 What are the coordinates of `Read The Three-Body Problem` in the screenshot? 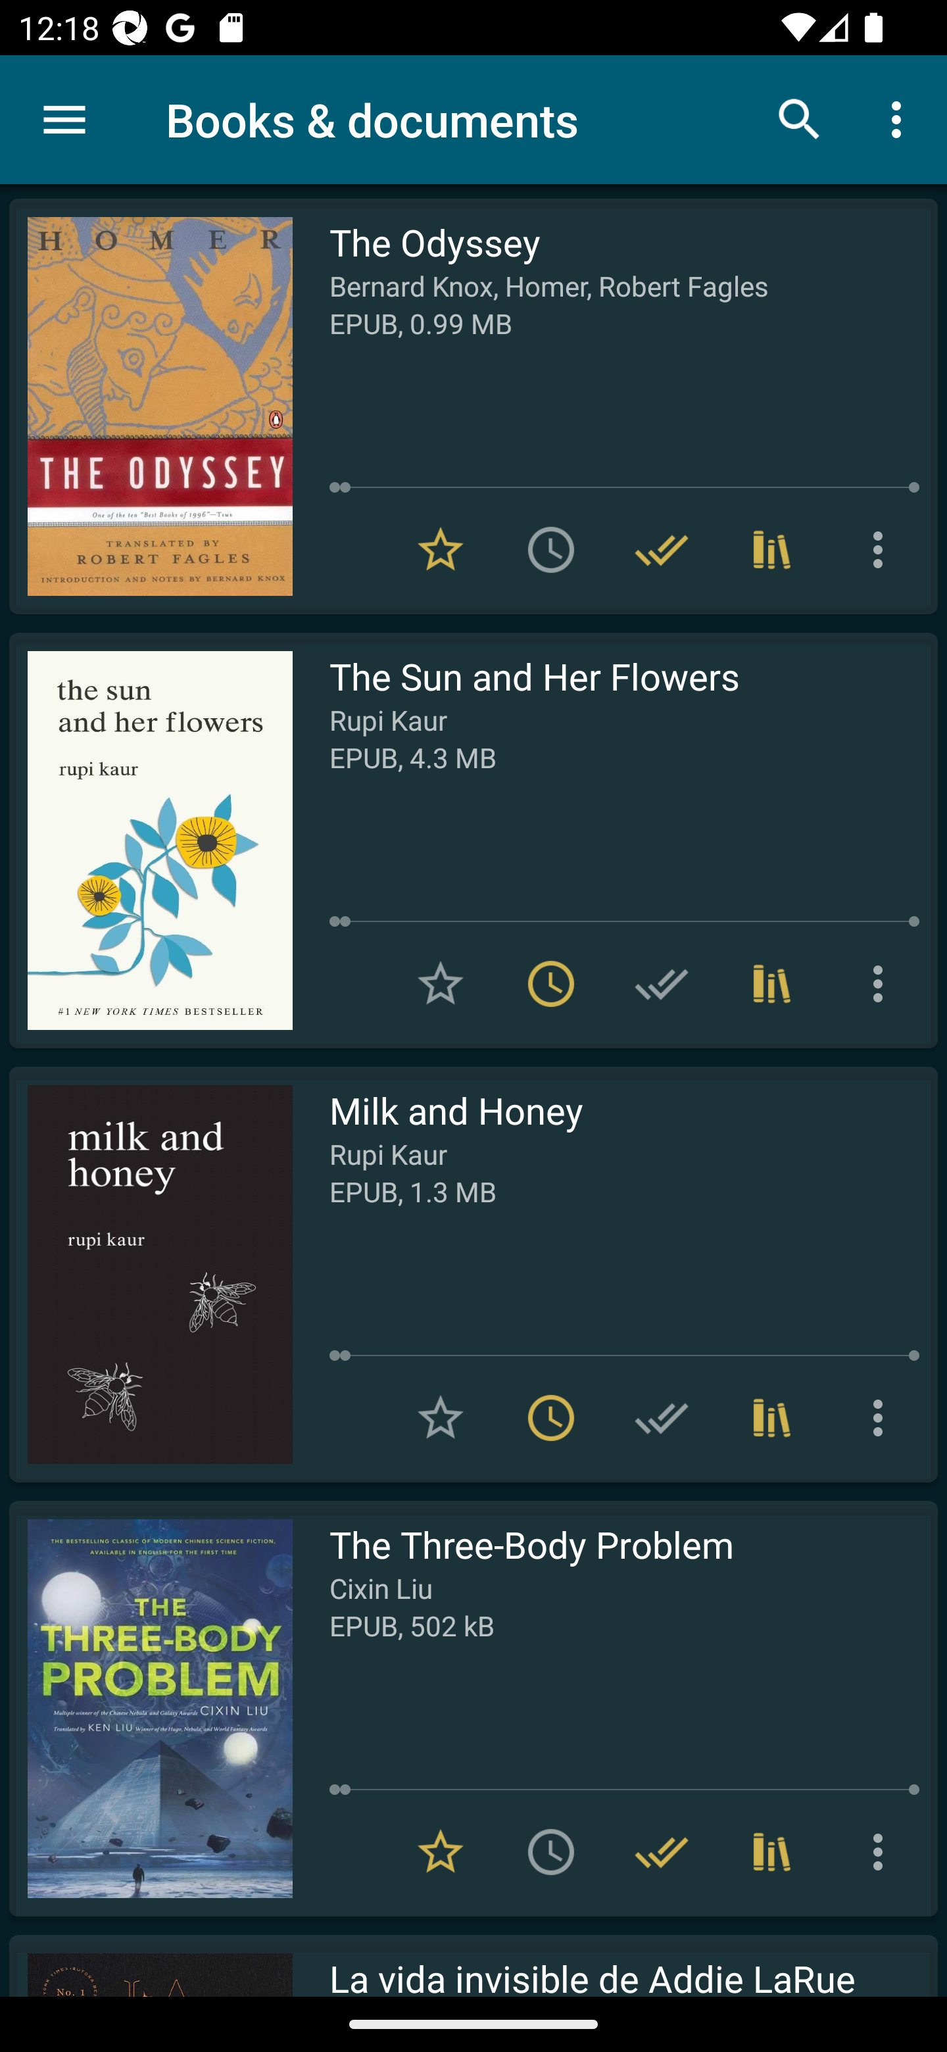 It's located at (151, 1708).